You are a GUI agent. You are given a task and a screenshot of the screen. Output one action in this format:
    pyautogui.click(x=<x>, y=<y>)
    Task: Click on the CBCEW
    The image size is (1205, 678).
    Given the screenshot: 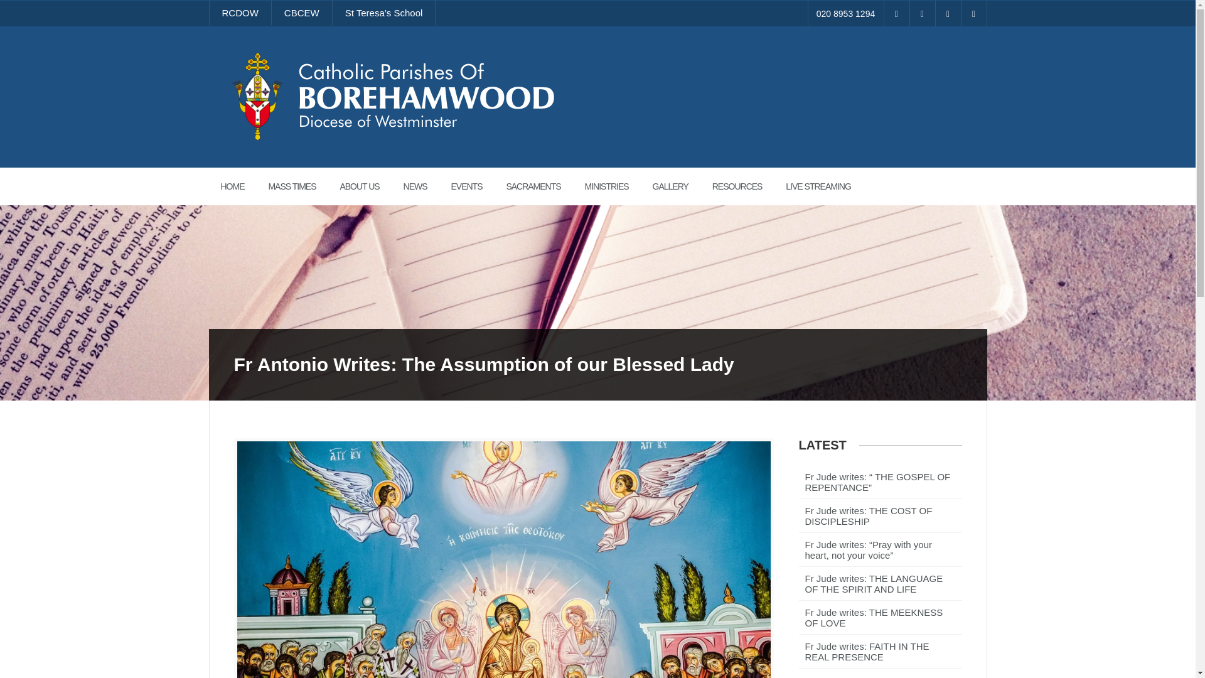 What is the action you would take?
    pyautogui.click(x=302, y=13)
    